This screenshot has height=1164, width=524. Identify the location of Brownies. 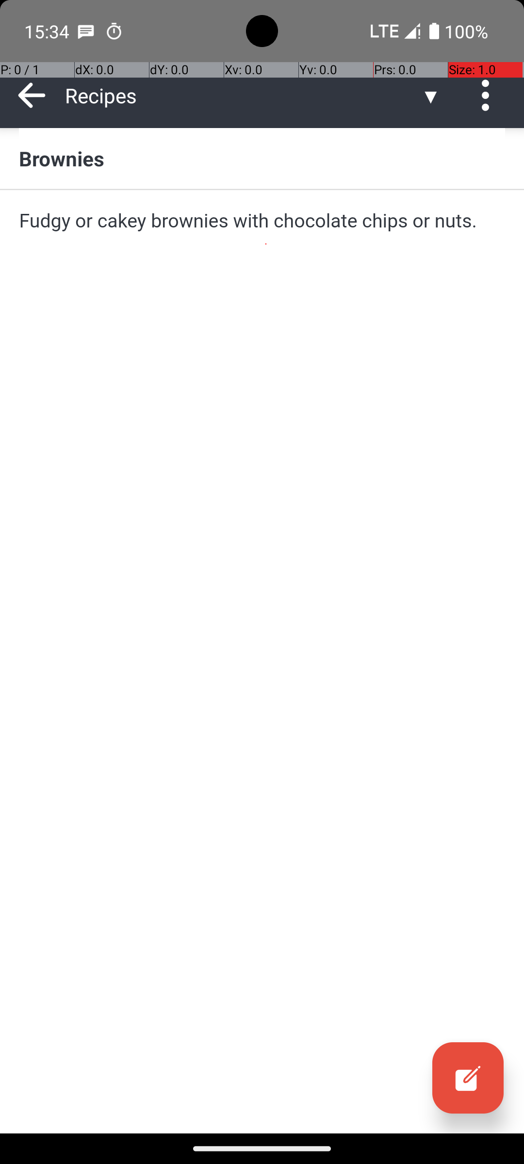
(262, 158).